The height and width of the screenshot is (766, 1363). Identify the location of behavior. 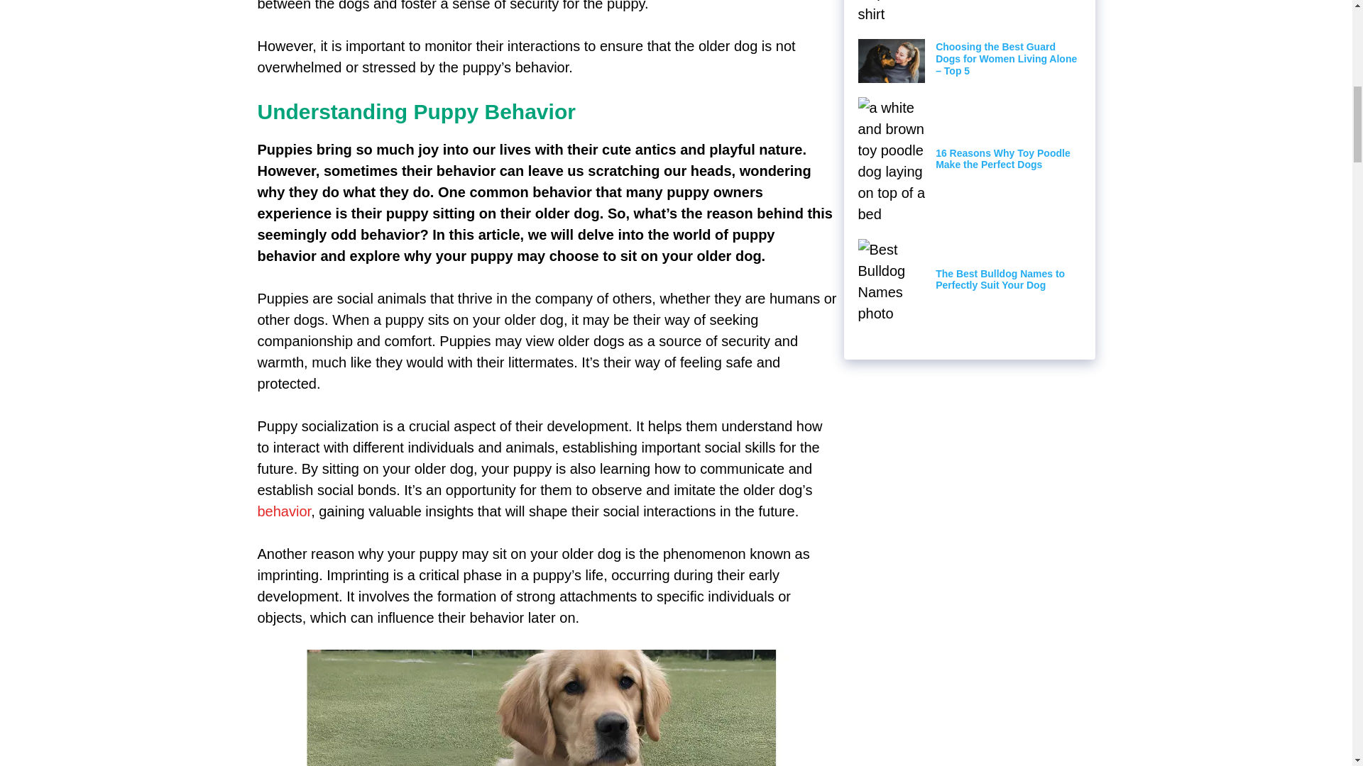
(284, 511).